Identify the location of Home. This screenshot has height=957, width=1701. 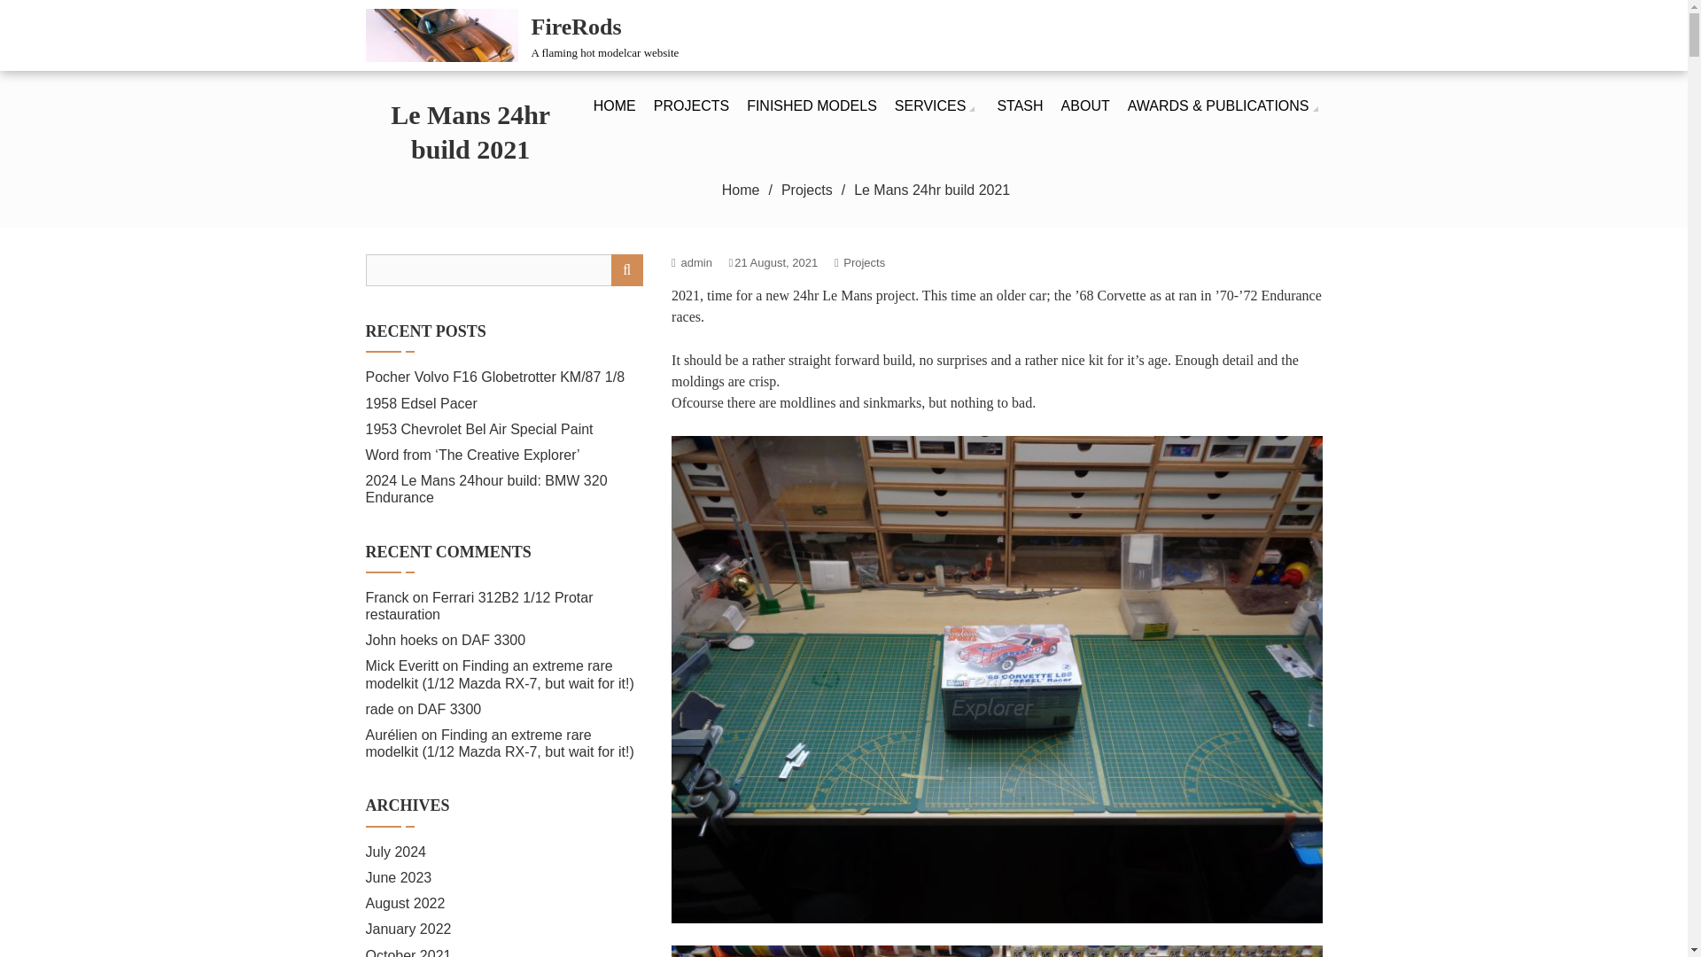
(812, 105).